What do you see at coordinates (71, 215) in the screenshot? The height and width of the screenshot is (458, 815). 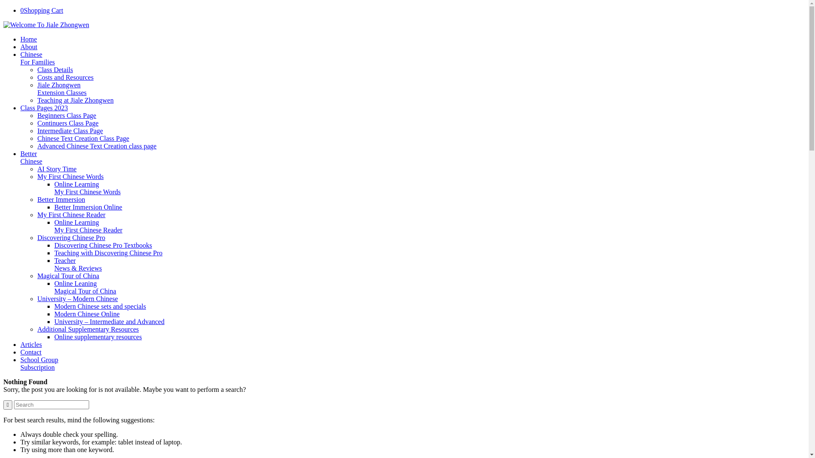 I see `My First Chinese Reader` at bounding box center [71, 215].